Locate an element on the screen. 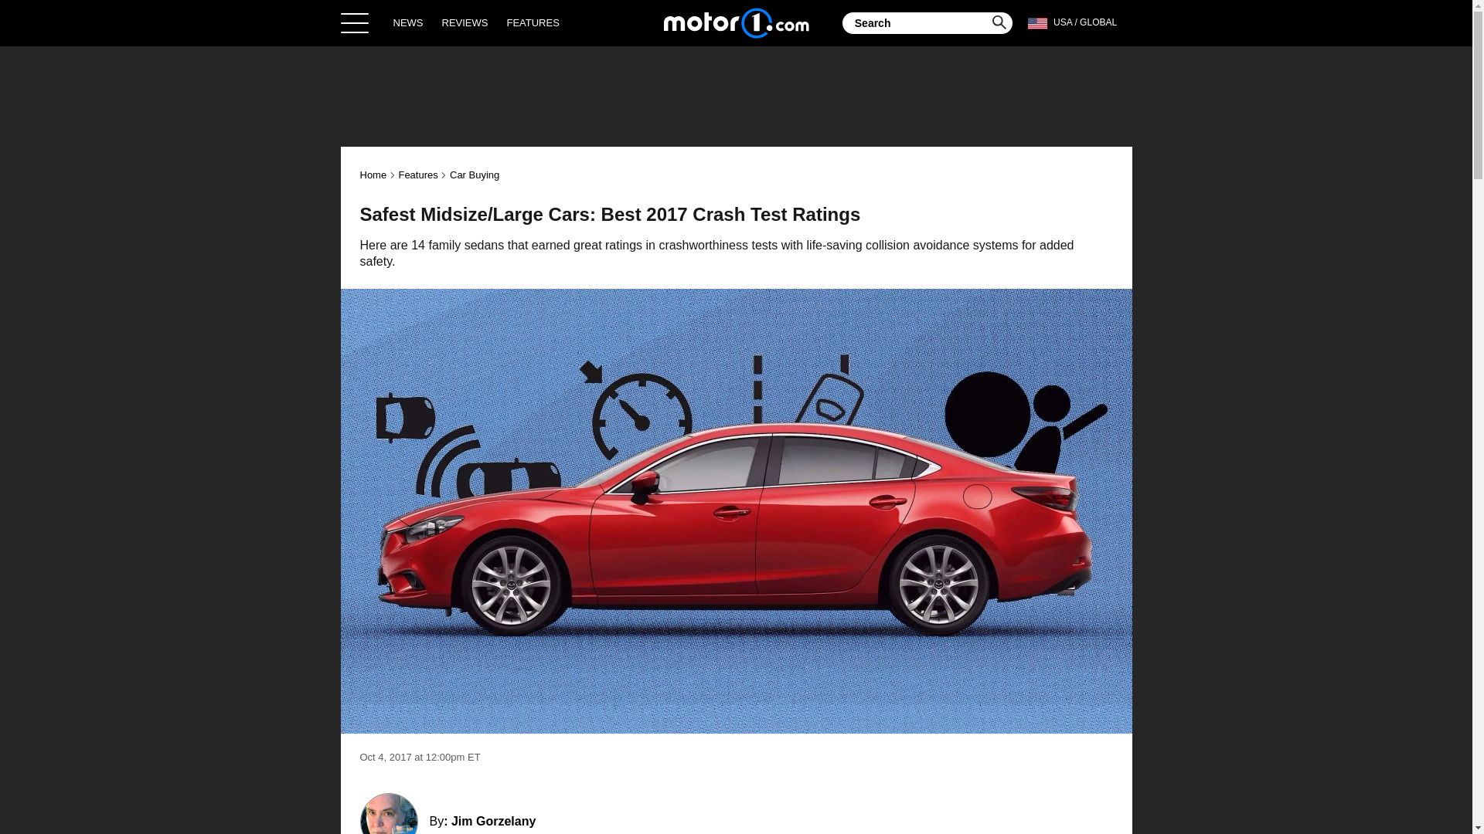  Car Buying is located at coordinates (474, 175).